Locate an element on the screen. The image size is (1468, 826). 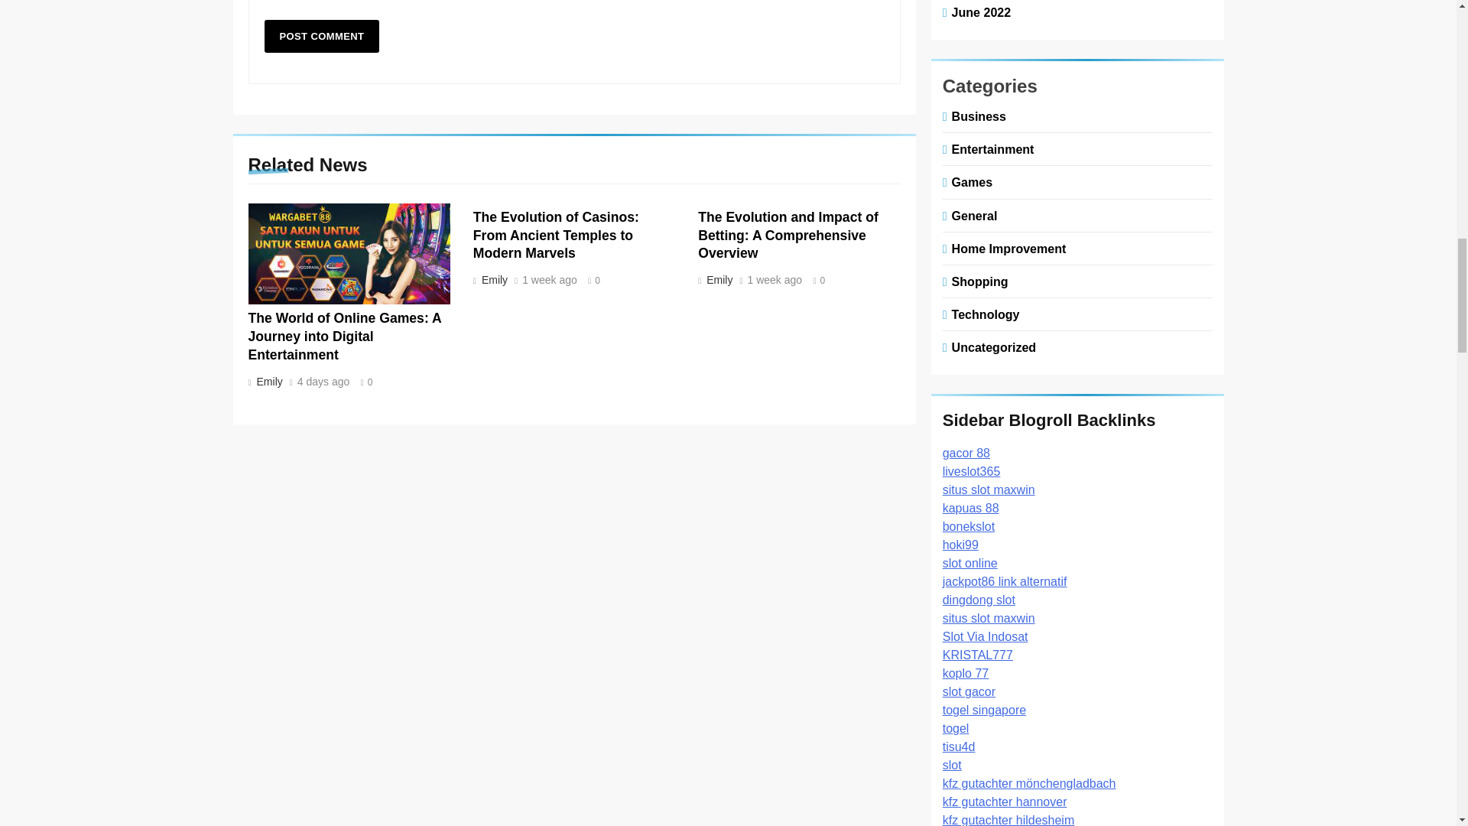
1 week ago is located at coordinates (775, 280).